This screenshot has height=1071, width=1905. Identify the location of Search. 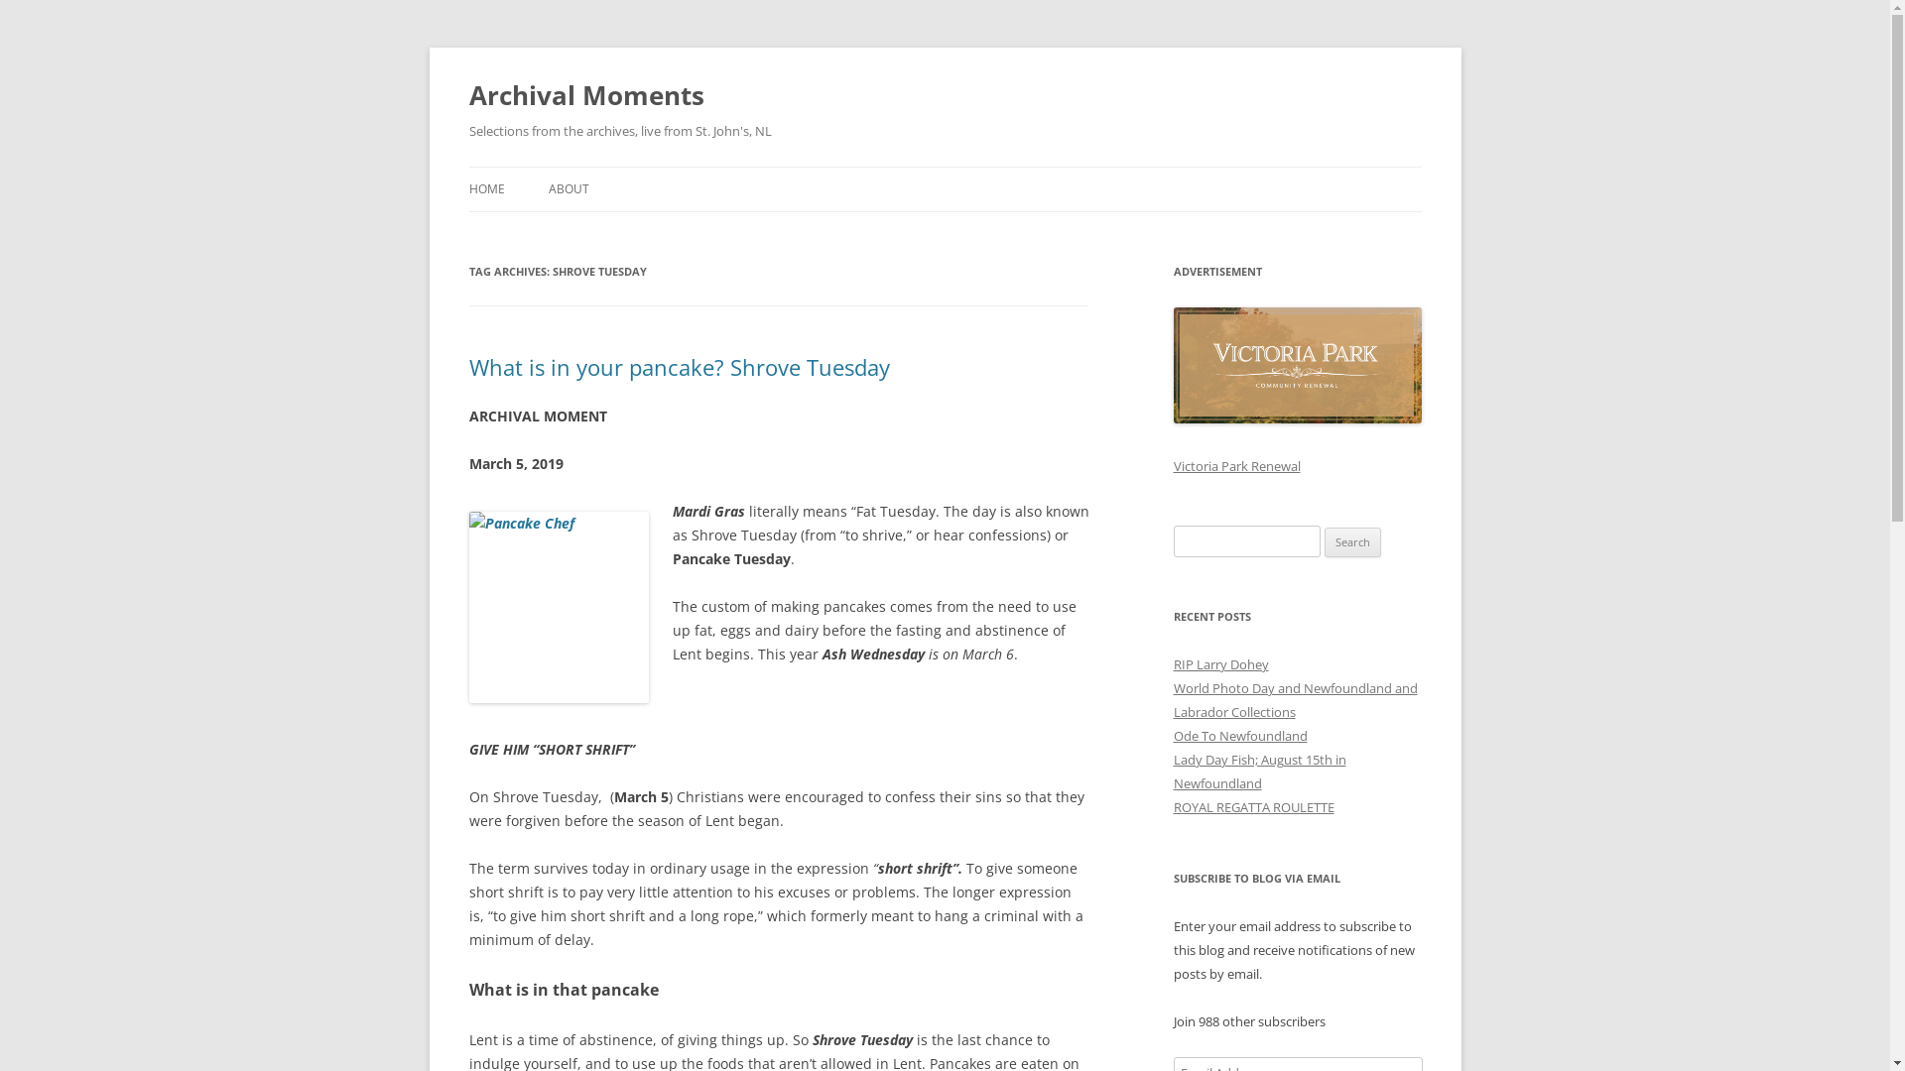
(1353, 542).